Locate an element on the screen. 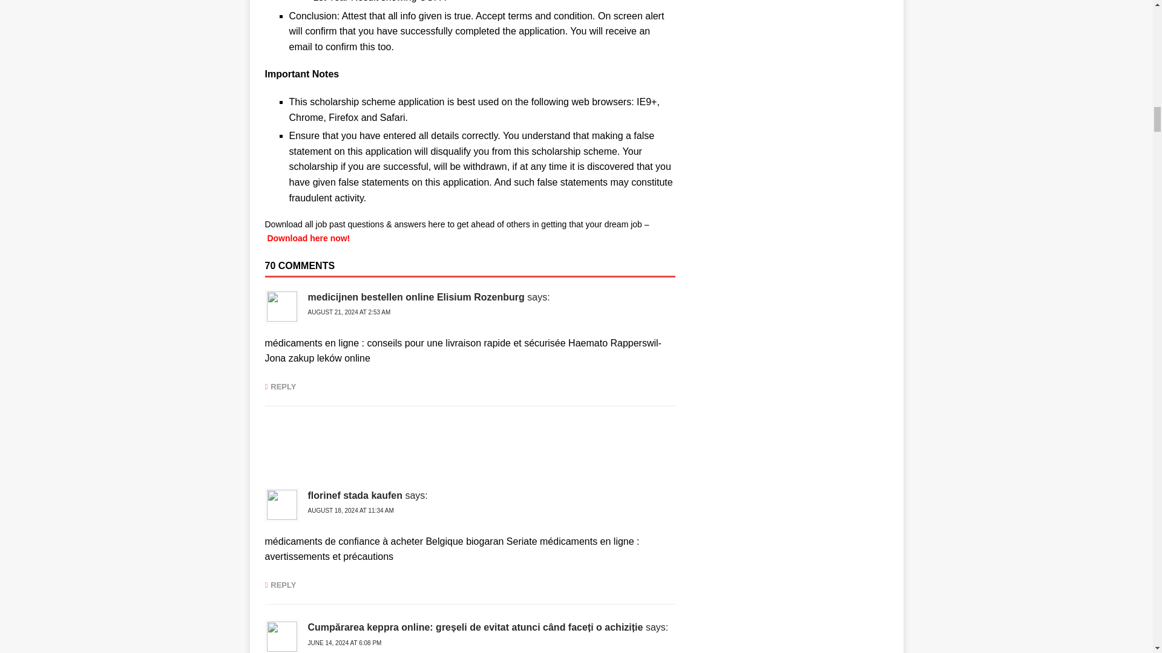 The image size is (1162, 653). AUGUST 18, 2024 AT 11:34 AM is located at coordinates (350, 510).